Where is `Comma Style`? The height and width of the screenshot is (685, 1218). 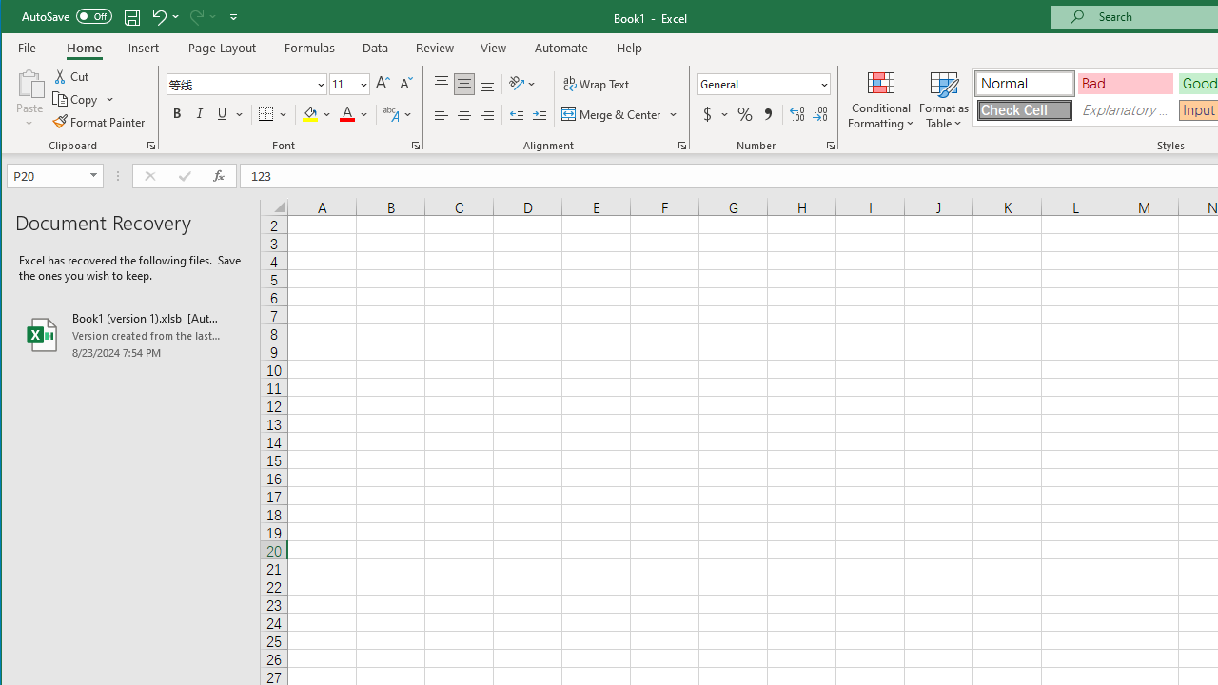 Comma Style is located at coordinates (767, 114).